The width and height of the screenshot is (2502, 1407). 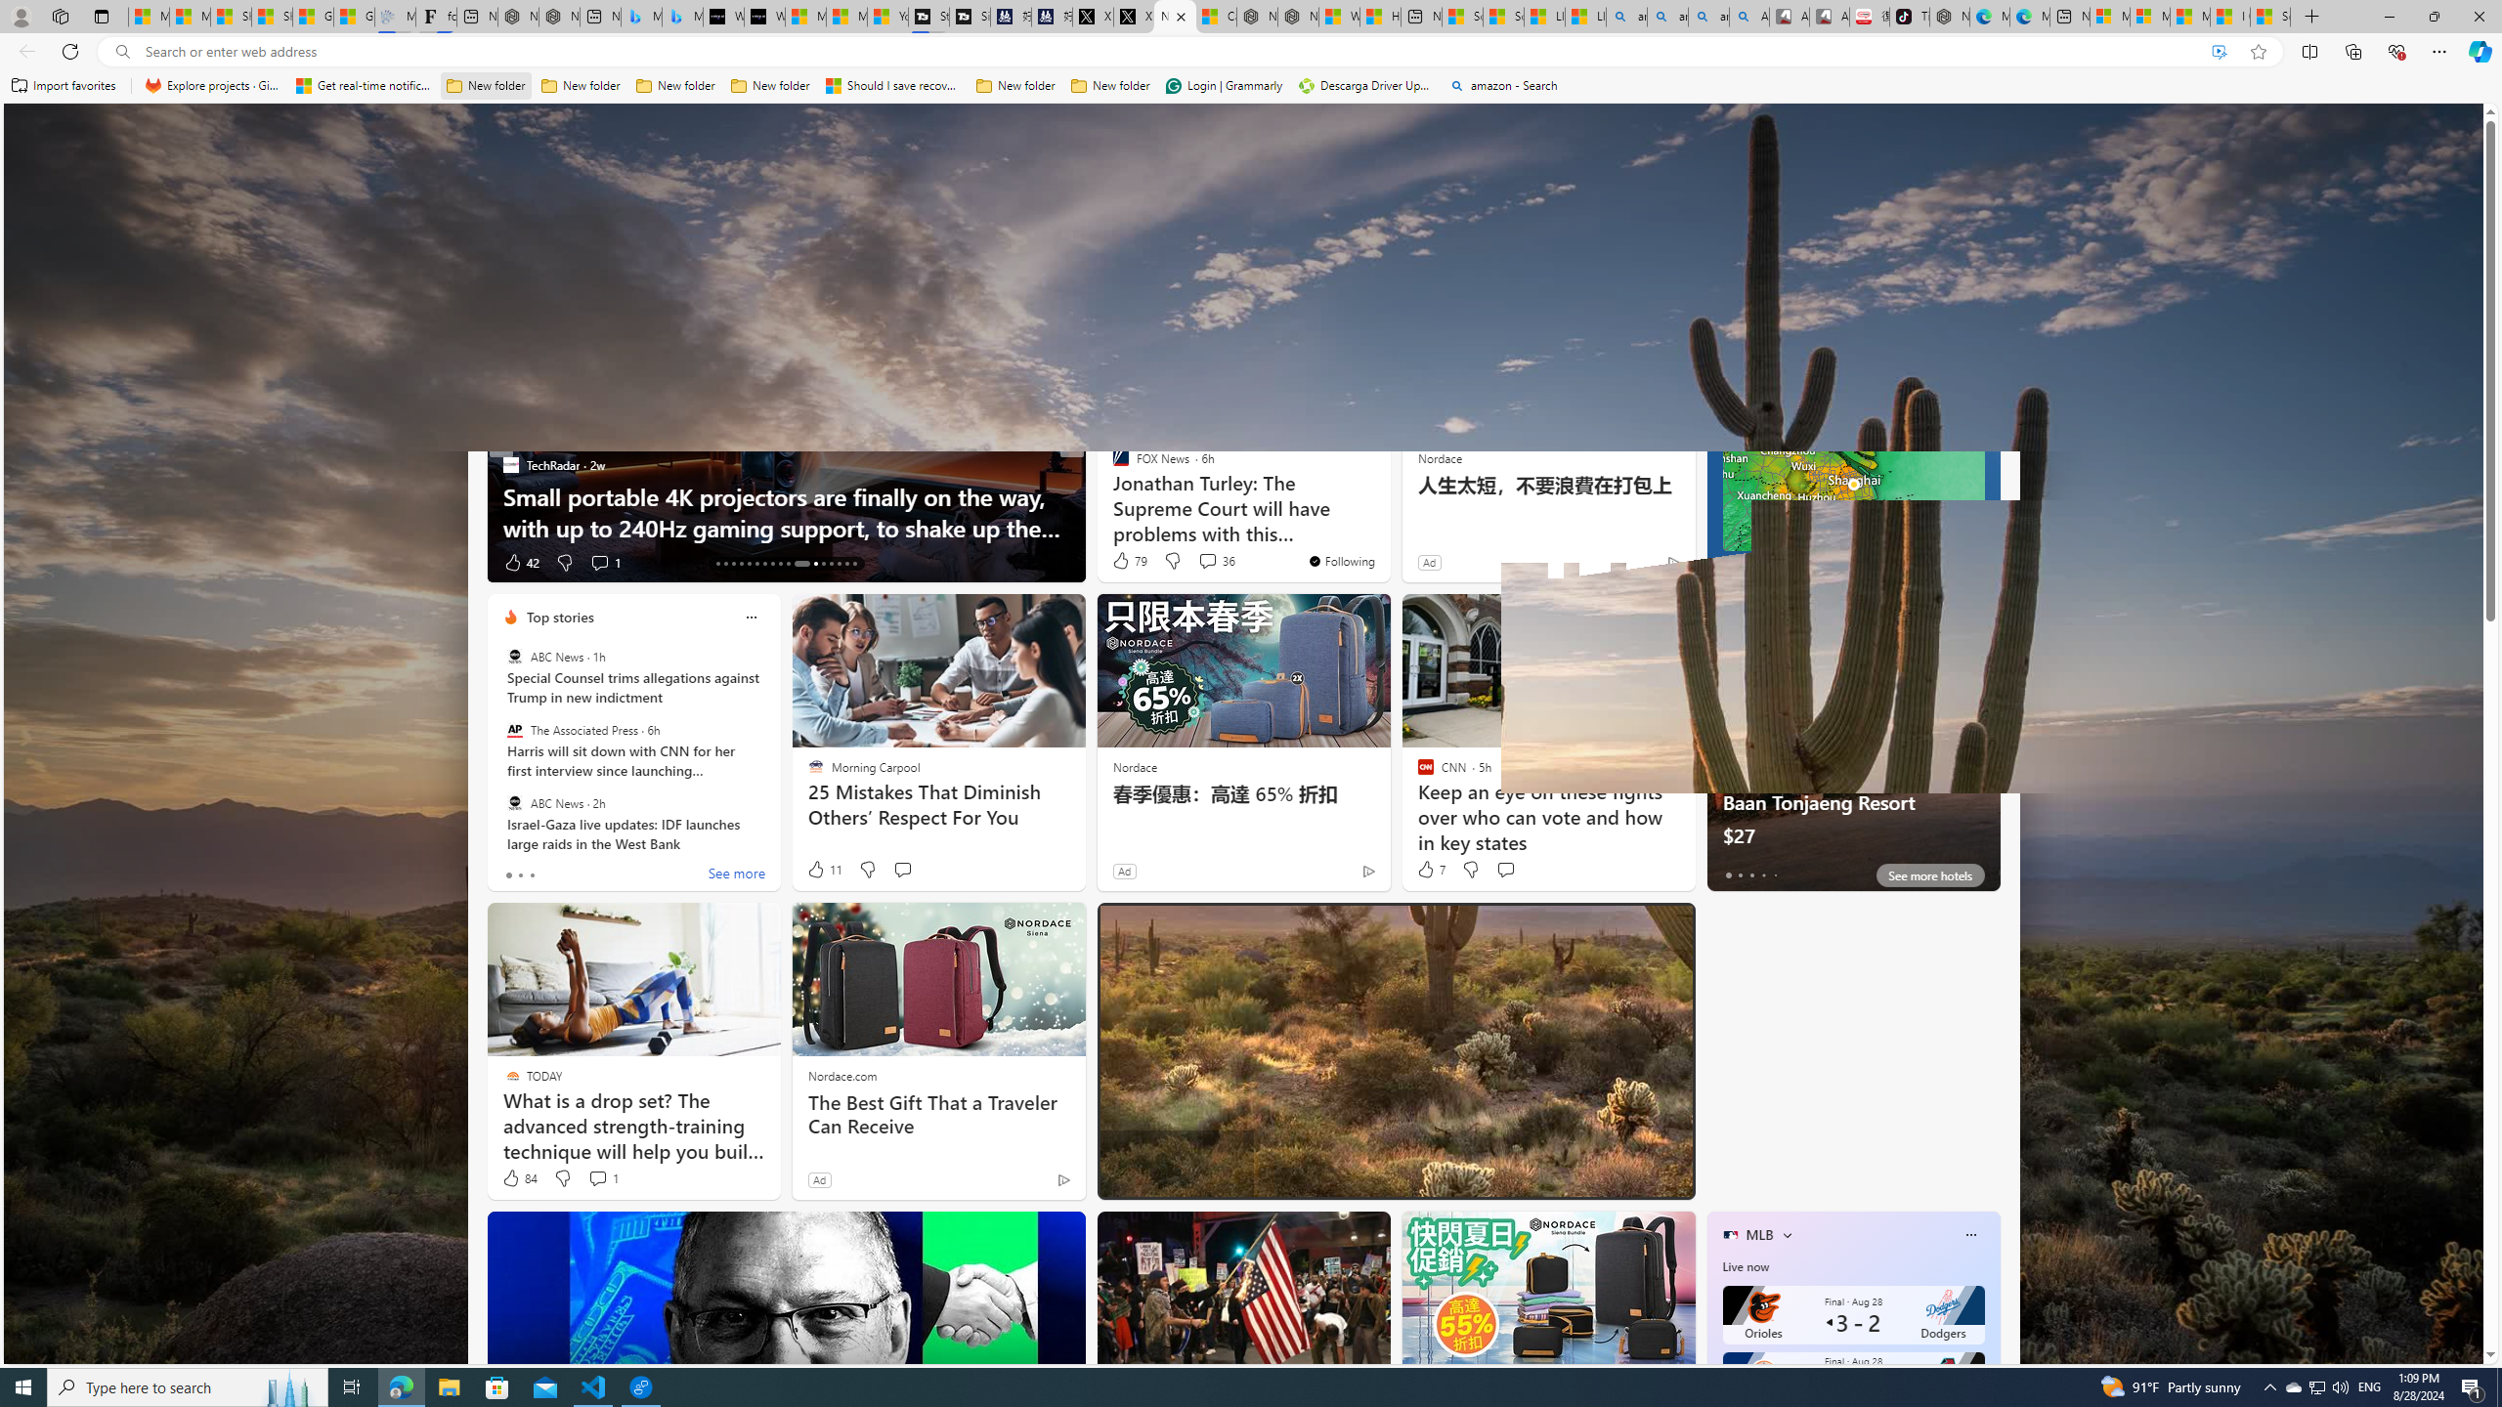 I want to click on Health, so click(x=1283, y=260).